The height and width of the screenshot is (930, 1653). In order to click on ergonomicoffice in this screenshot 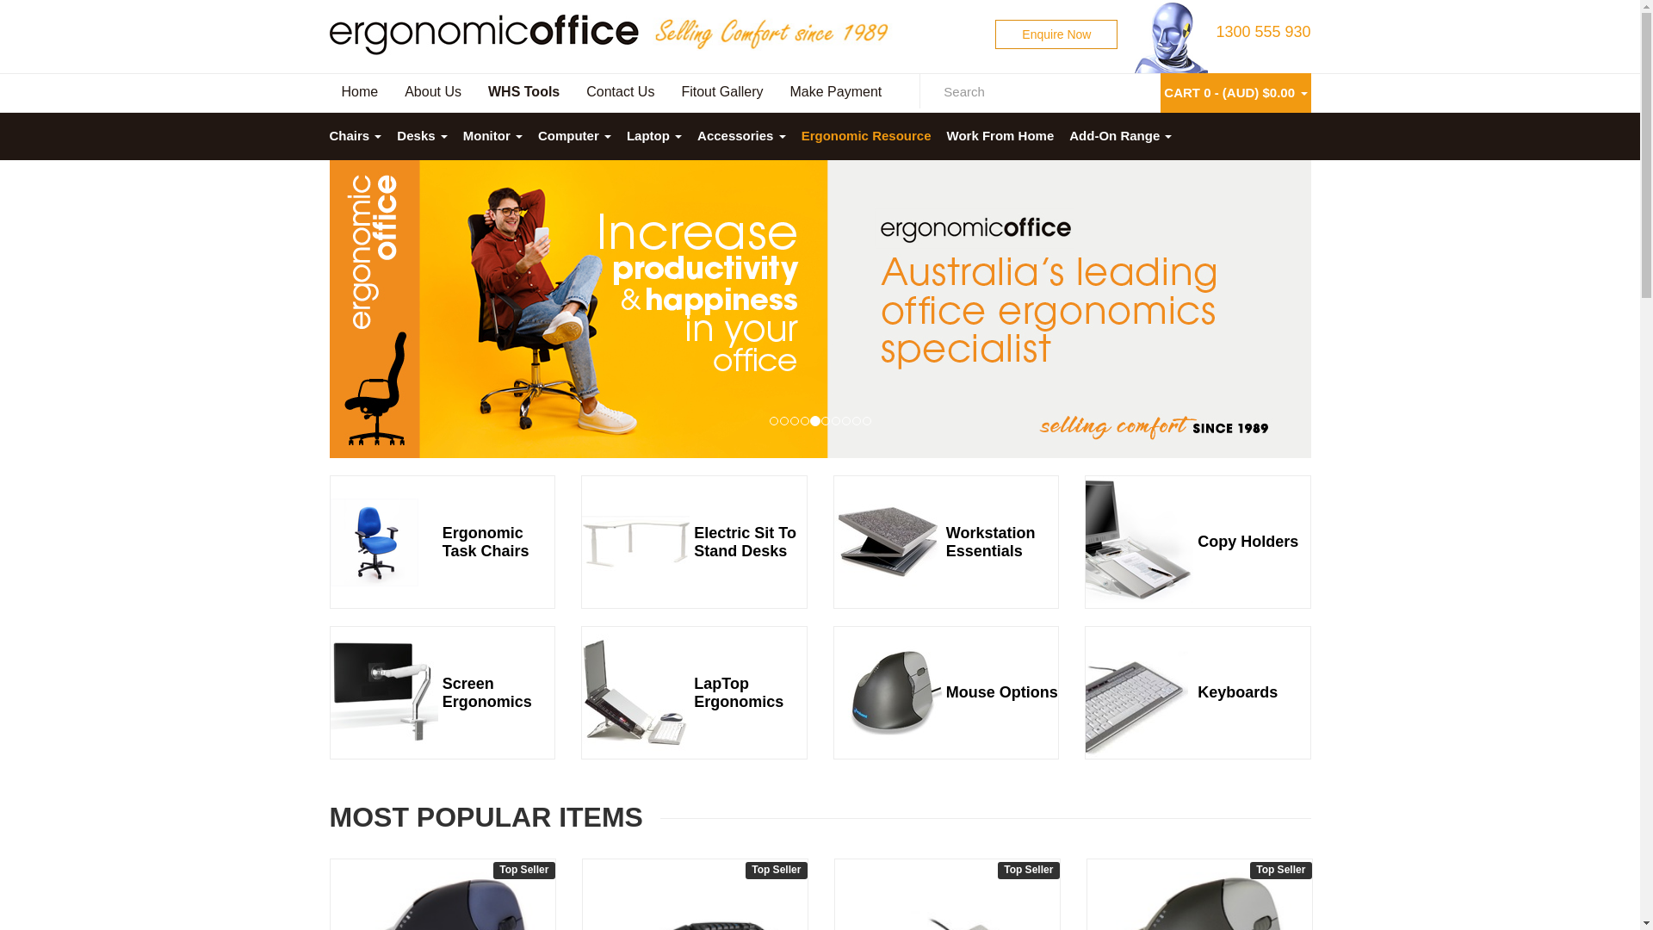, I will do `click(484, 34)`.